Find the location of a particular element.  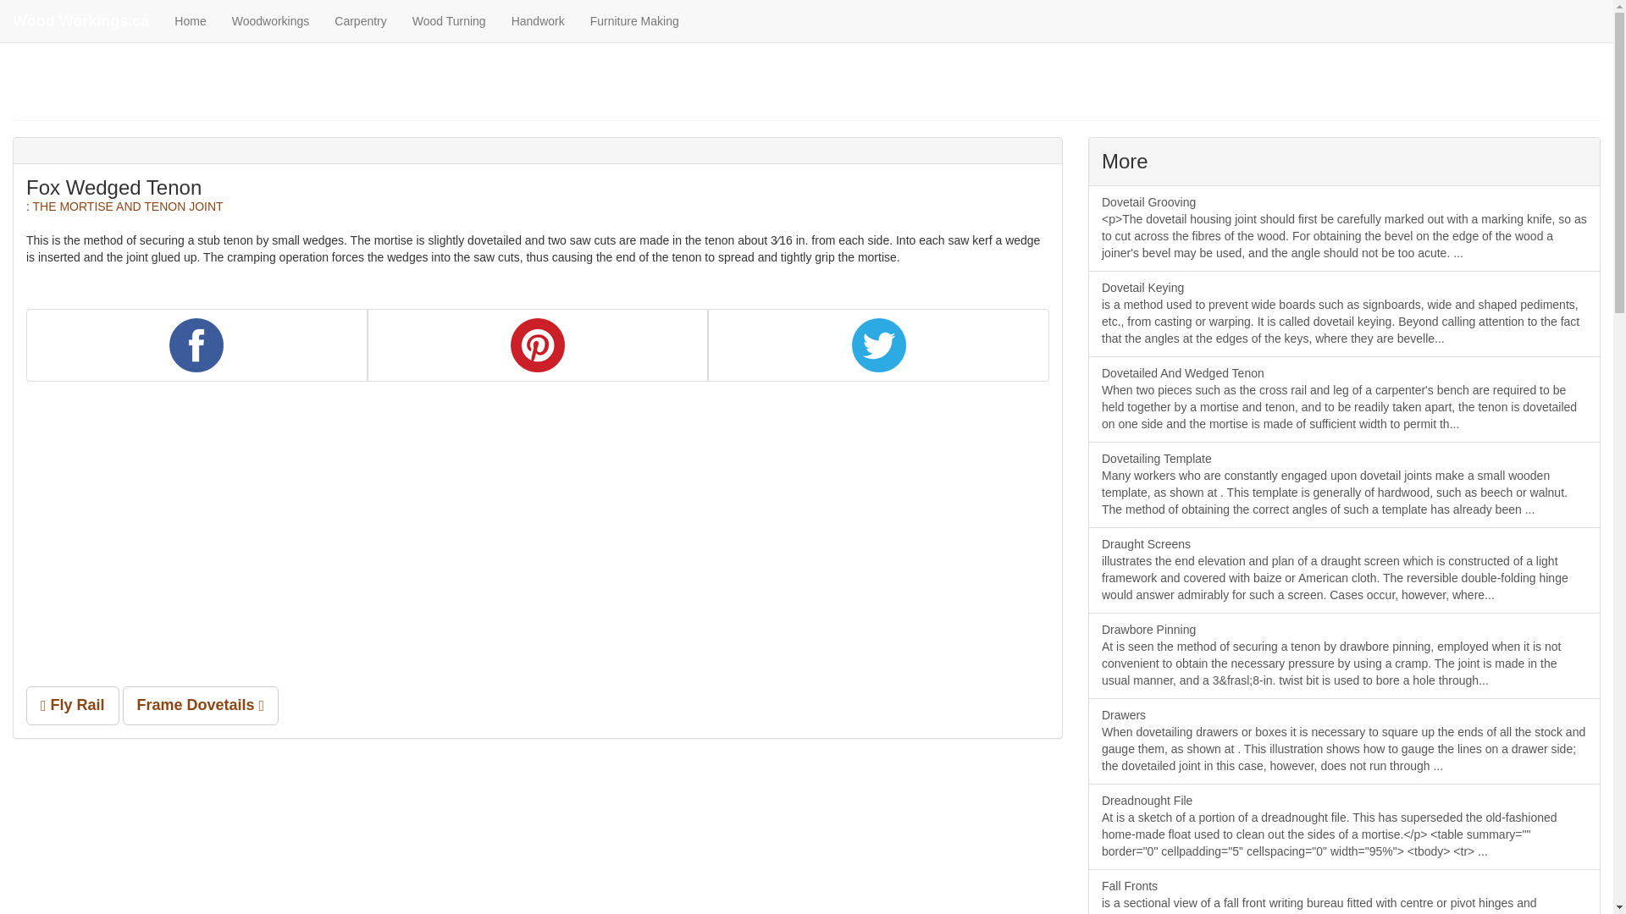

Fly Rail is located at coordinates (72, 706).